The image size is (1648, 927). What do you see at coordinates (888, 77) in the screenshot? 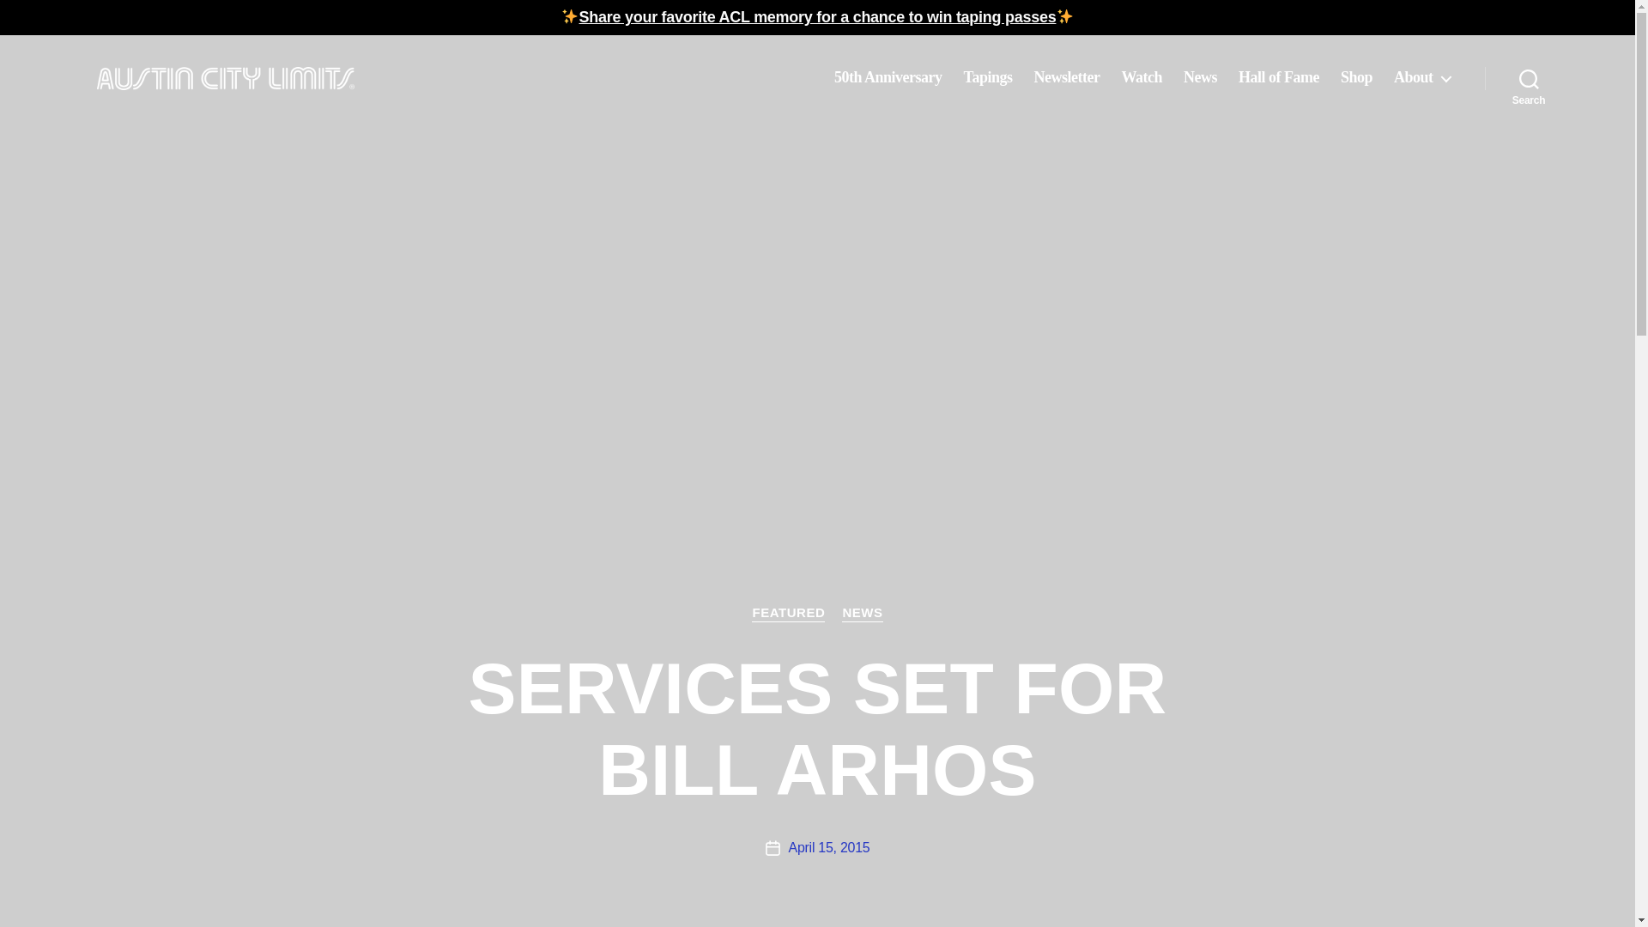
I see `50th Anniversary` at bounding box center [888, 77].